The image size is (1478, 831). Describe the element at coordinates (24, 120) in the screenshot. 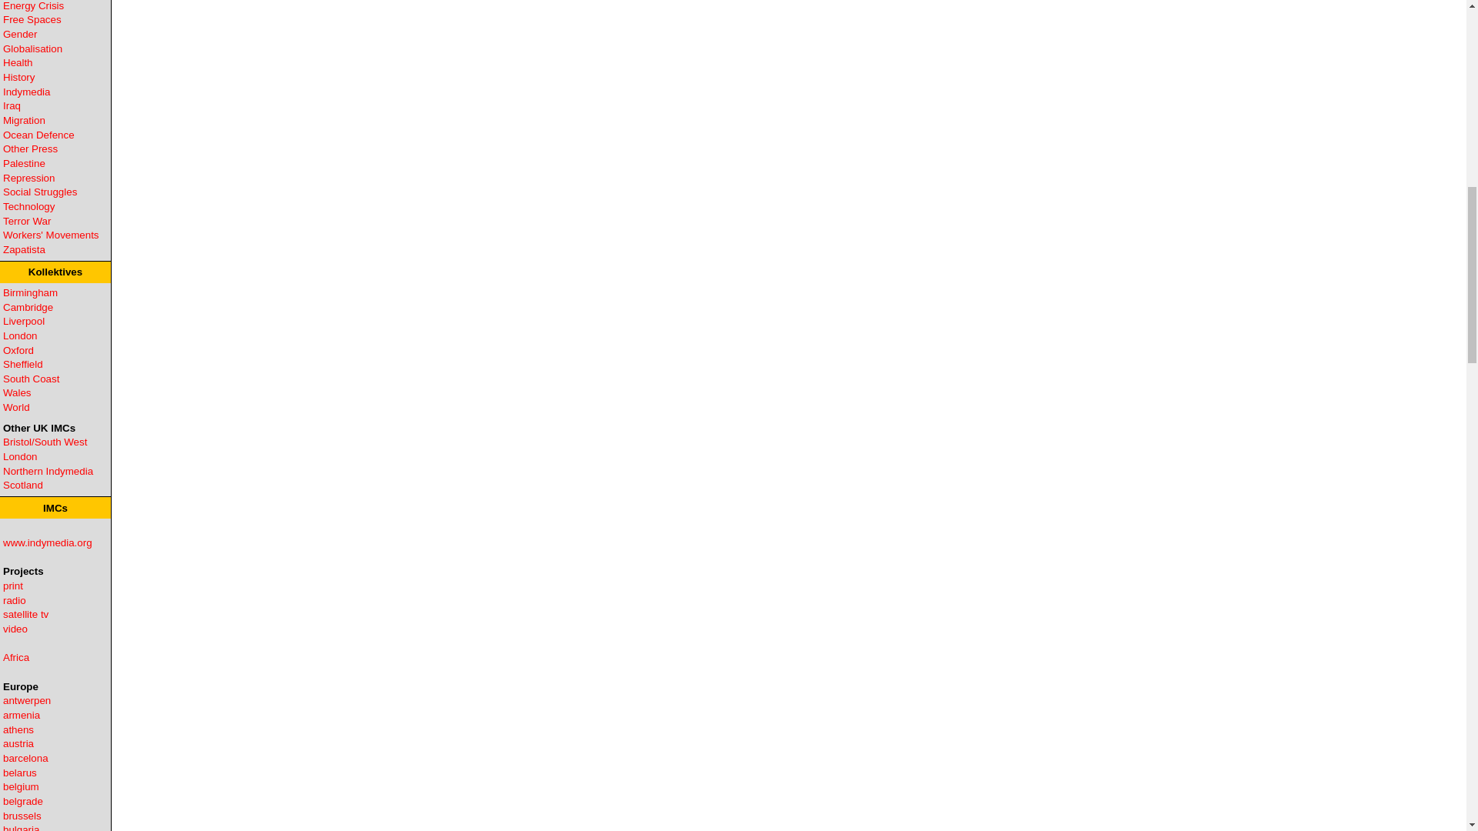

I see `Migration` at that location.